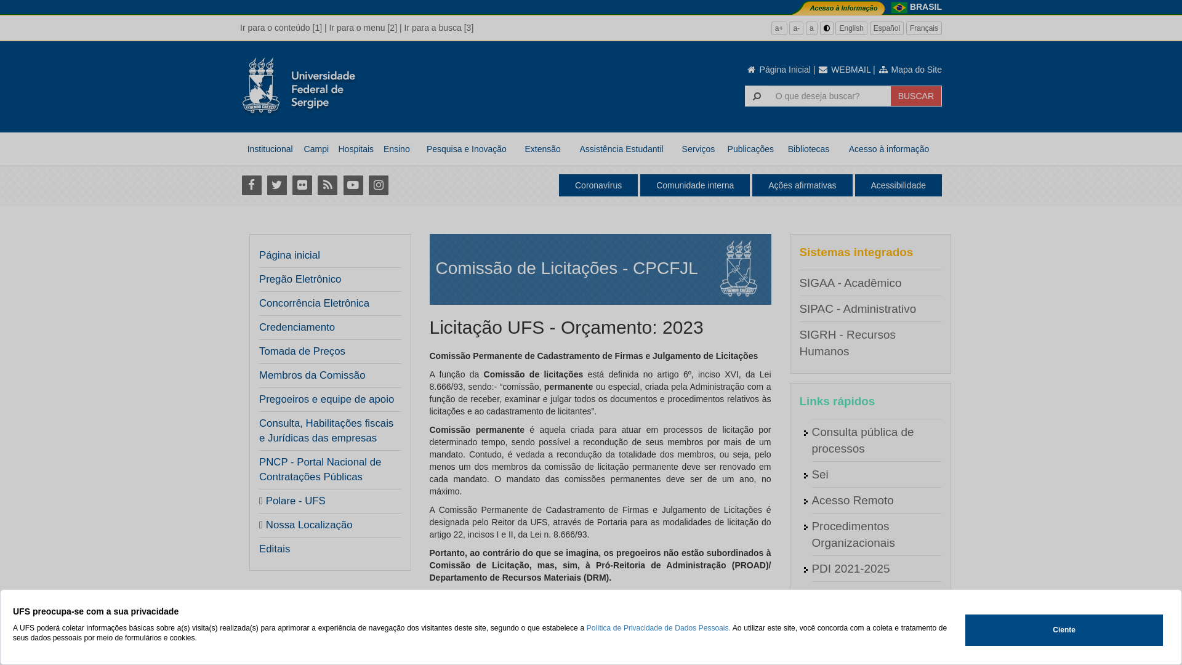 The image size is (1182, 665). Describe the element at coordinates (363, 28) in the screenshot. I see `Ir para o menu [2]` at that location.